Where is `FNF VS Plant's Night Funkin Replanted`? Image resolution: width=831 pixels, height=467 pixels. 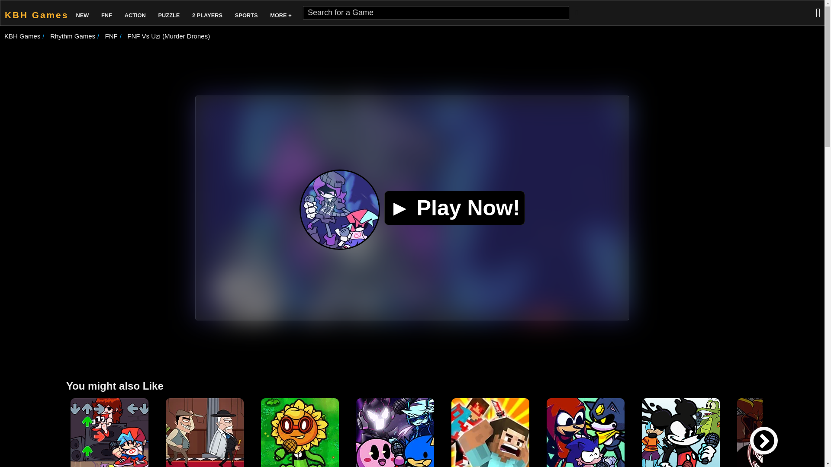
FNF VS Plant's Night Funkin Replanted is located at coordinates (300, 432).